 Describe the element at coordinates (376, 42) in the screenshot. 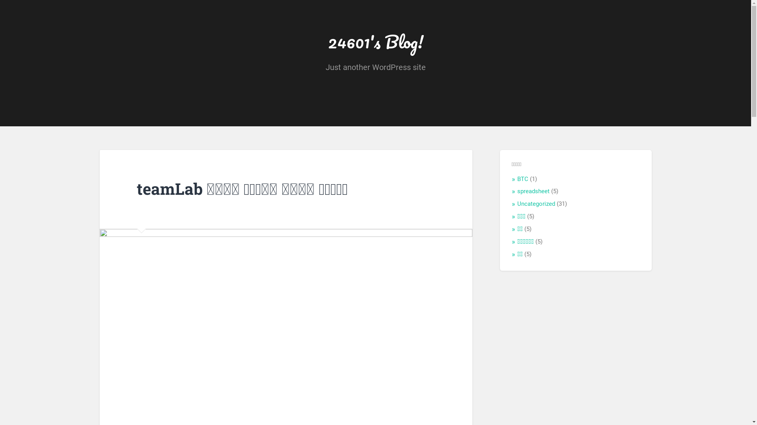

I see `24601's Blog!` at that location.